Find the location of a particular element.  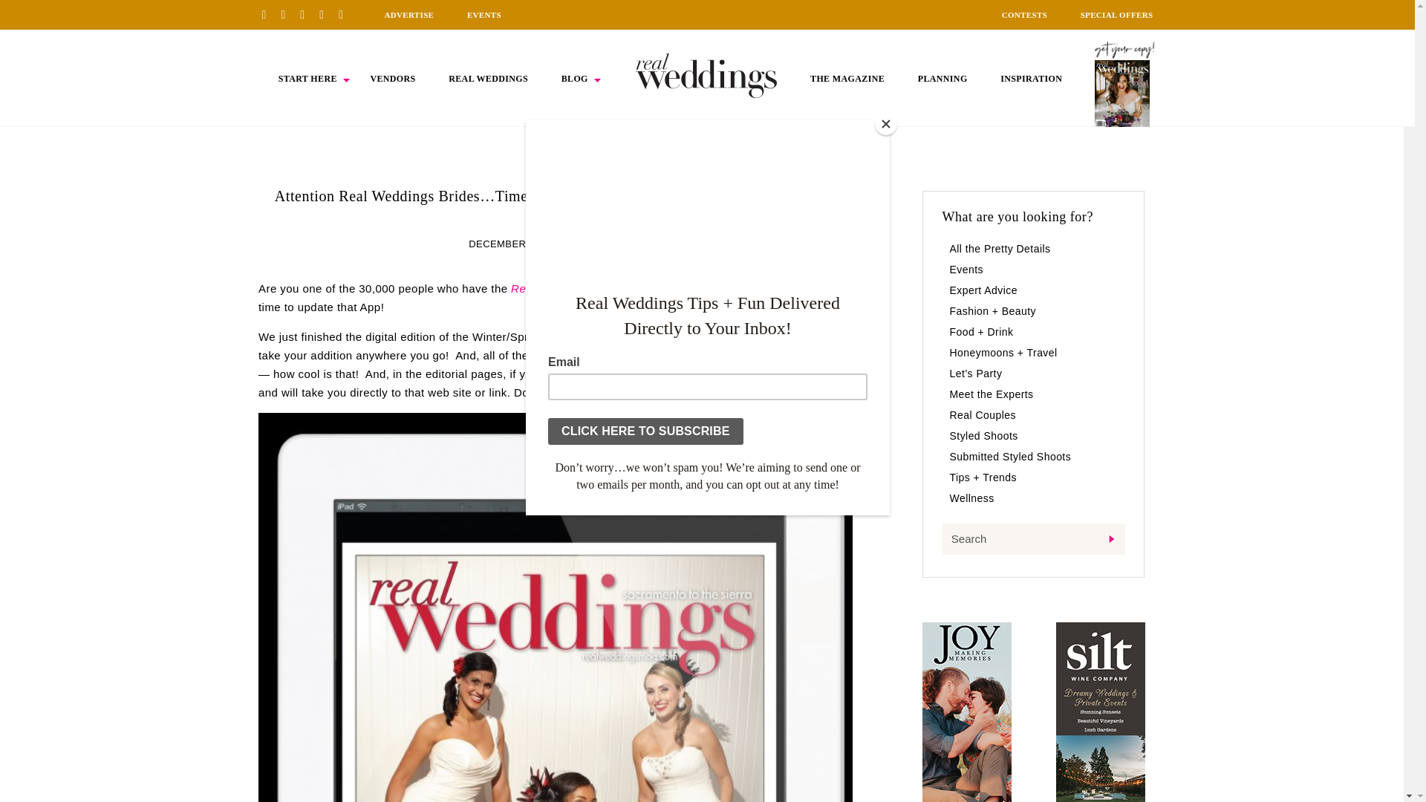

SPECIAL OFFERS is located at coordinates (1117, 15).